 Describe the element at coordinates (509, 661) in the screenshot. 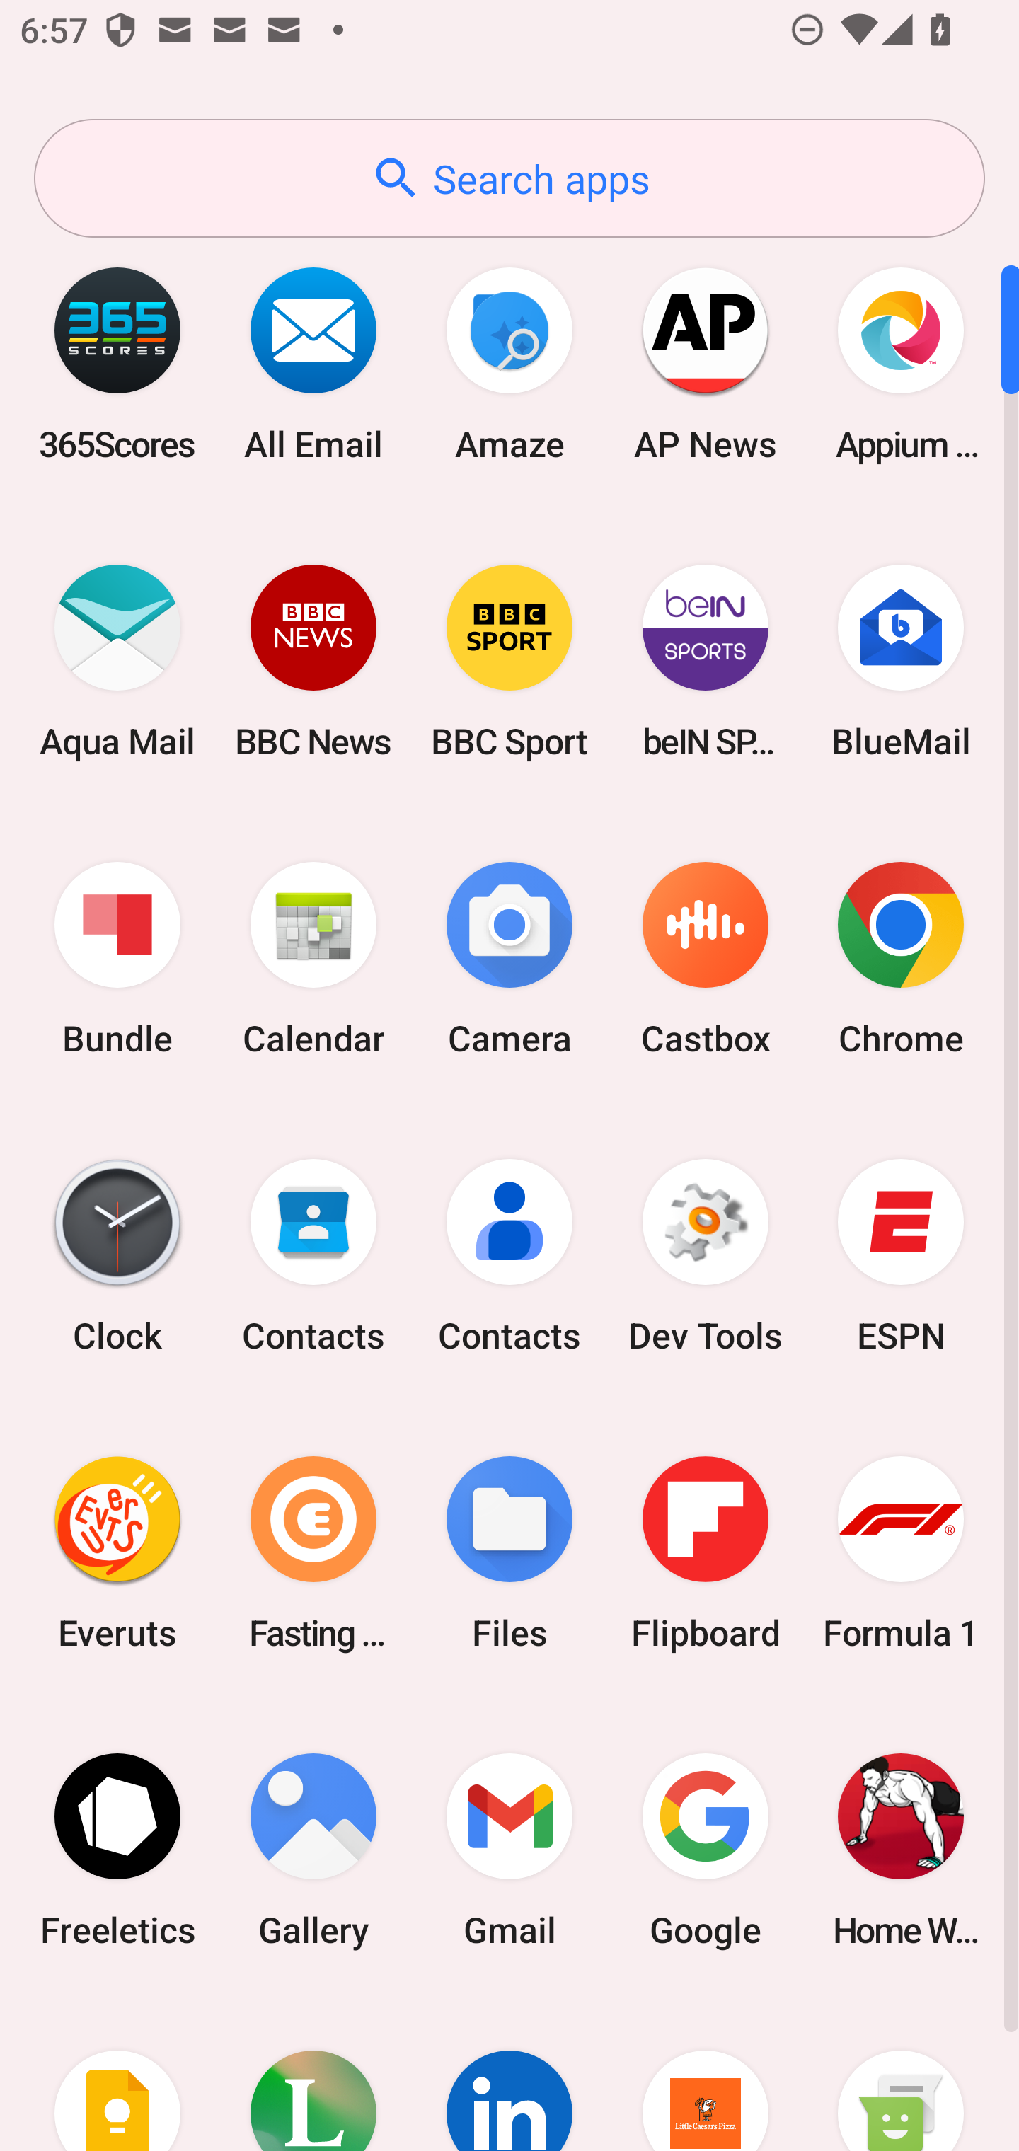

I see `BBC Sport` at that location.